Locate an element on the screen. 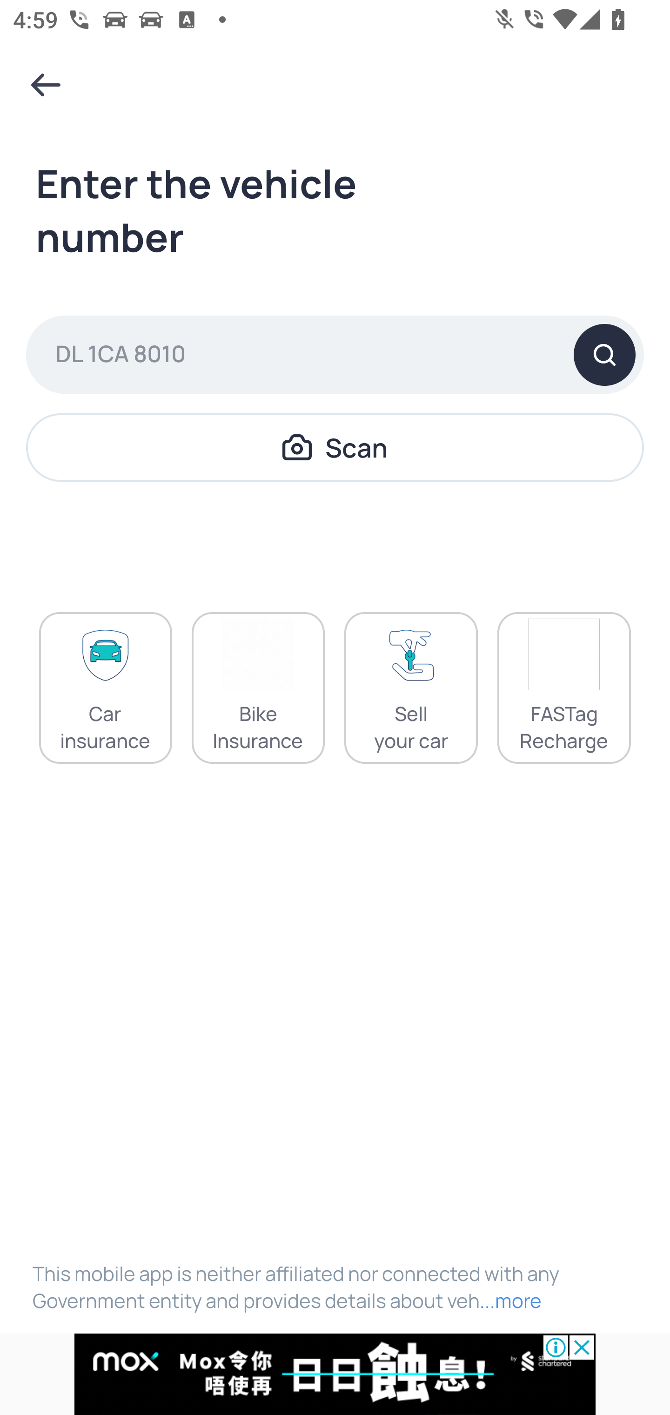 The height and width of the screenshot is (1415, 670). DL 1CA 8010 is located at coordinates (335, 354).